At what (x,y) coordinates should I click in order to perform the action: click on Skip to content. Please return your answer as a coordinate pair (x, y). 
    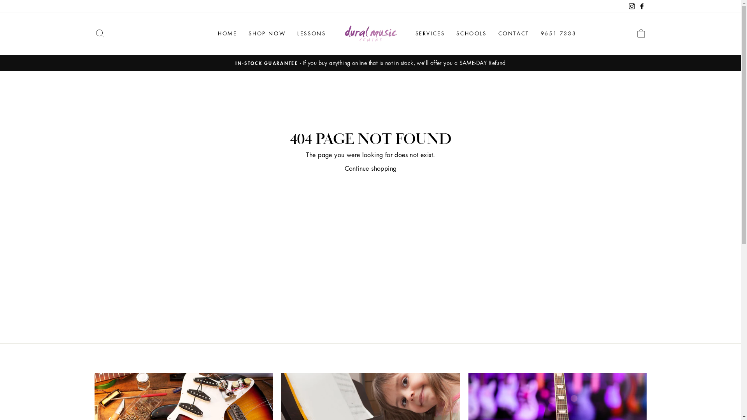
    Looking at the image, I should click on (0, 0).